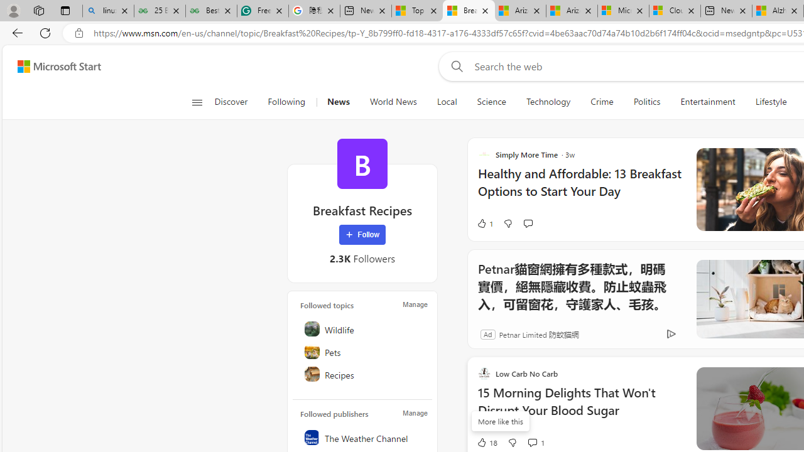 The width and height of the screenshot is (804, 452). What do you see at coordinates (485, 223) in the screenshot?
I see `1 Like` at bounding box center [485, 223].